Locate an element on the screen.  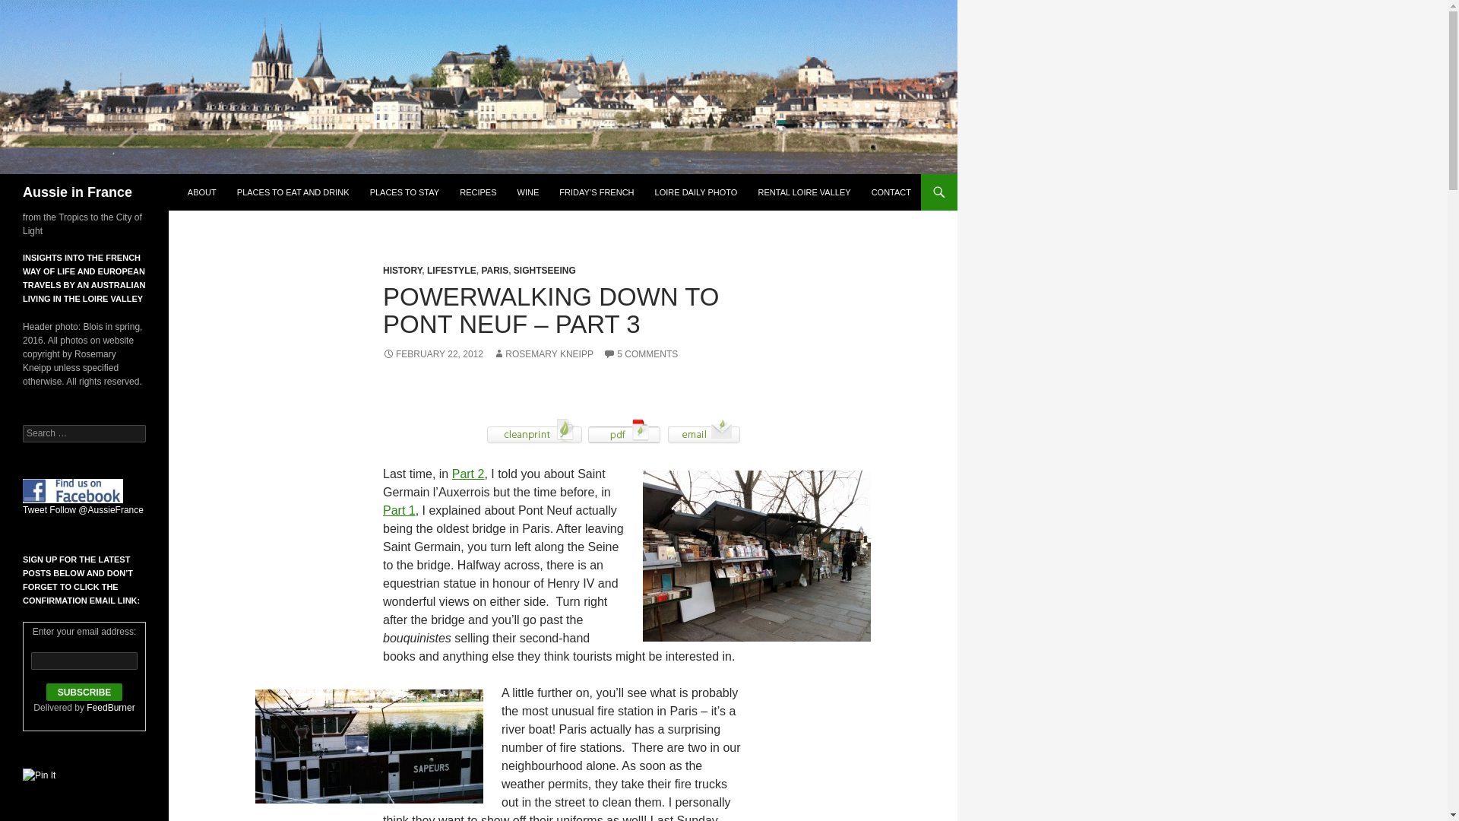
Part 2 is located at coordinates (468, 473).